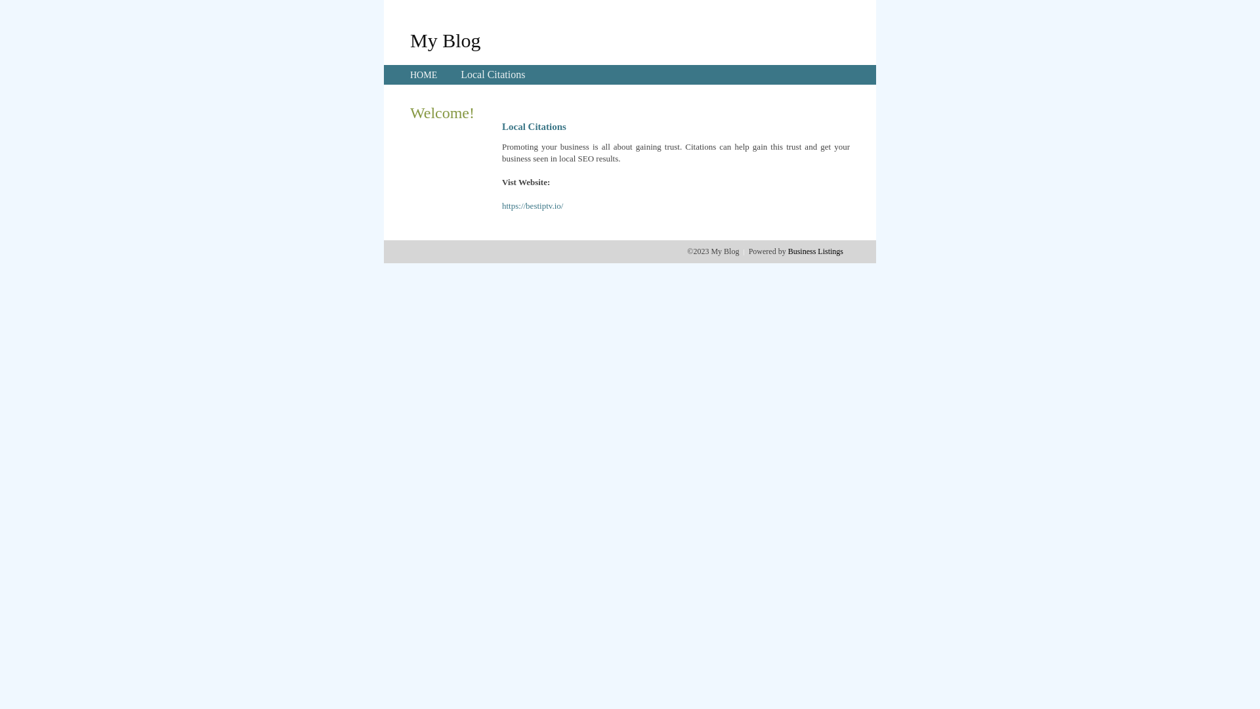  I want to click on Business Listings, so click(816, 251).